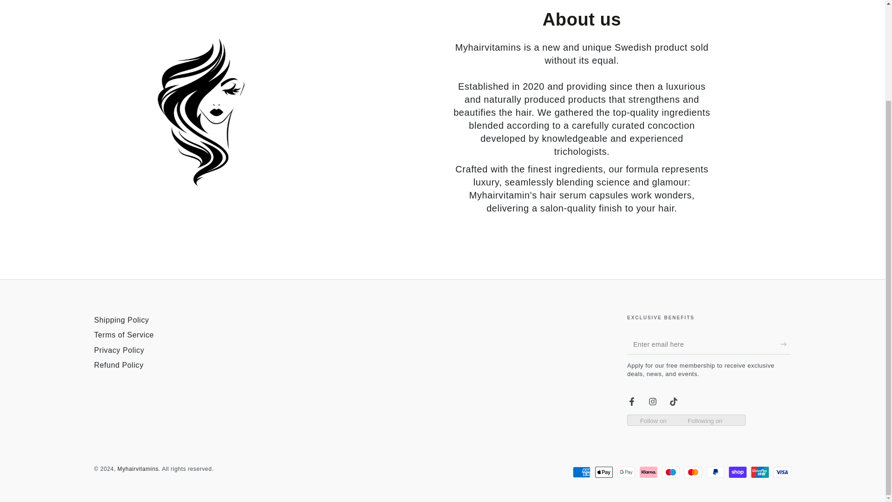 Image resolution: width=892 pixels, height=502 pixels. Describe the element at coordinates (674, 402) in the screenshot. I see `TikTok` at that location.